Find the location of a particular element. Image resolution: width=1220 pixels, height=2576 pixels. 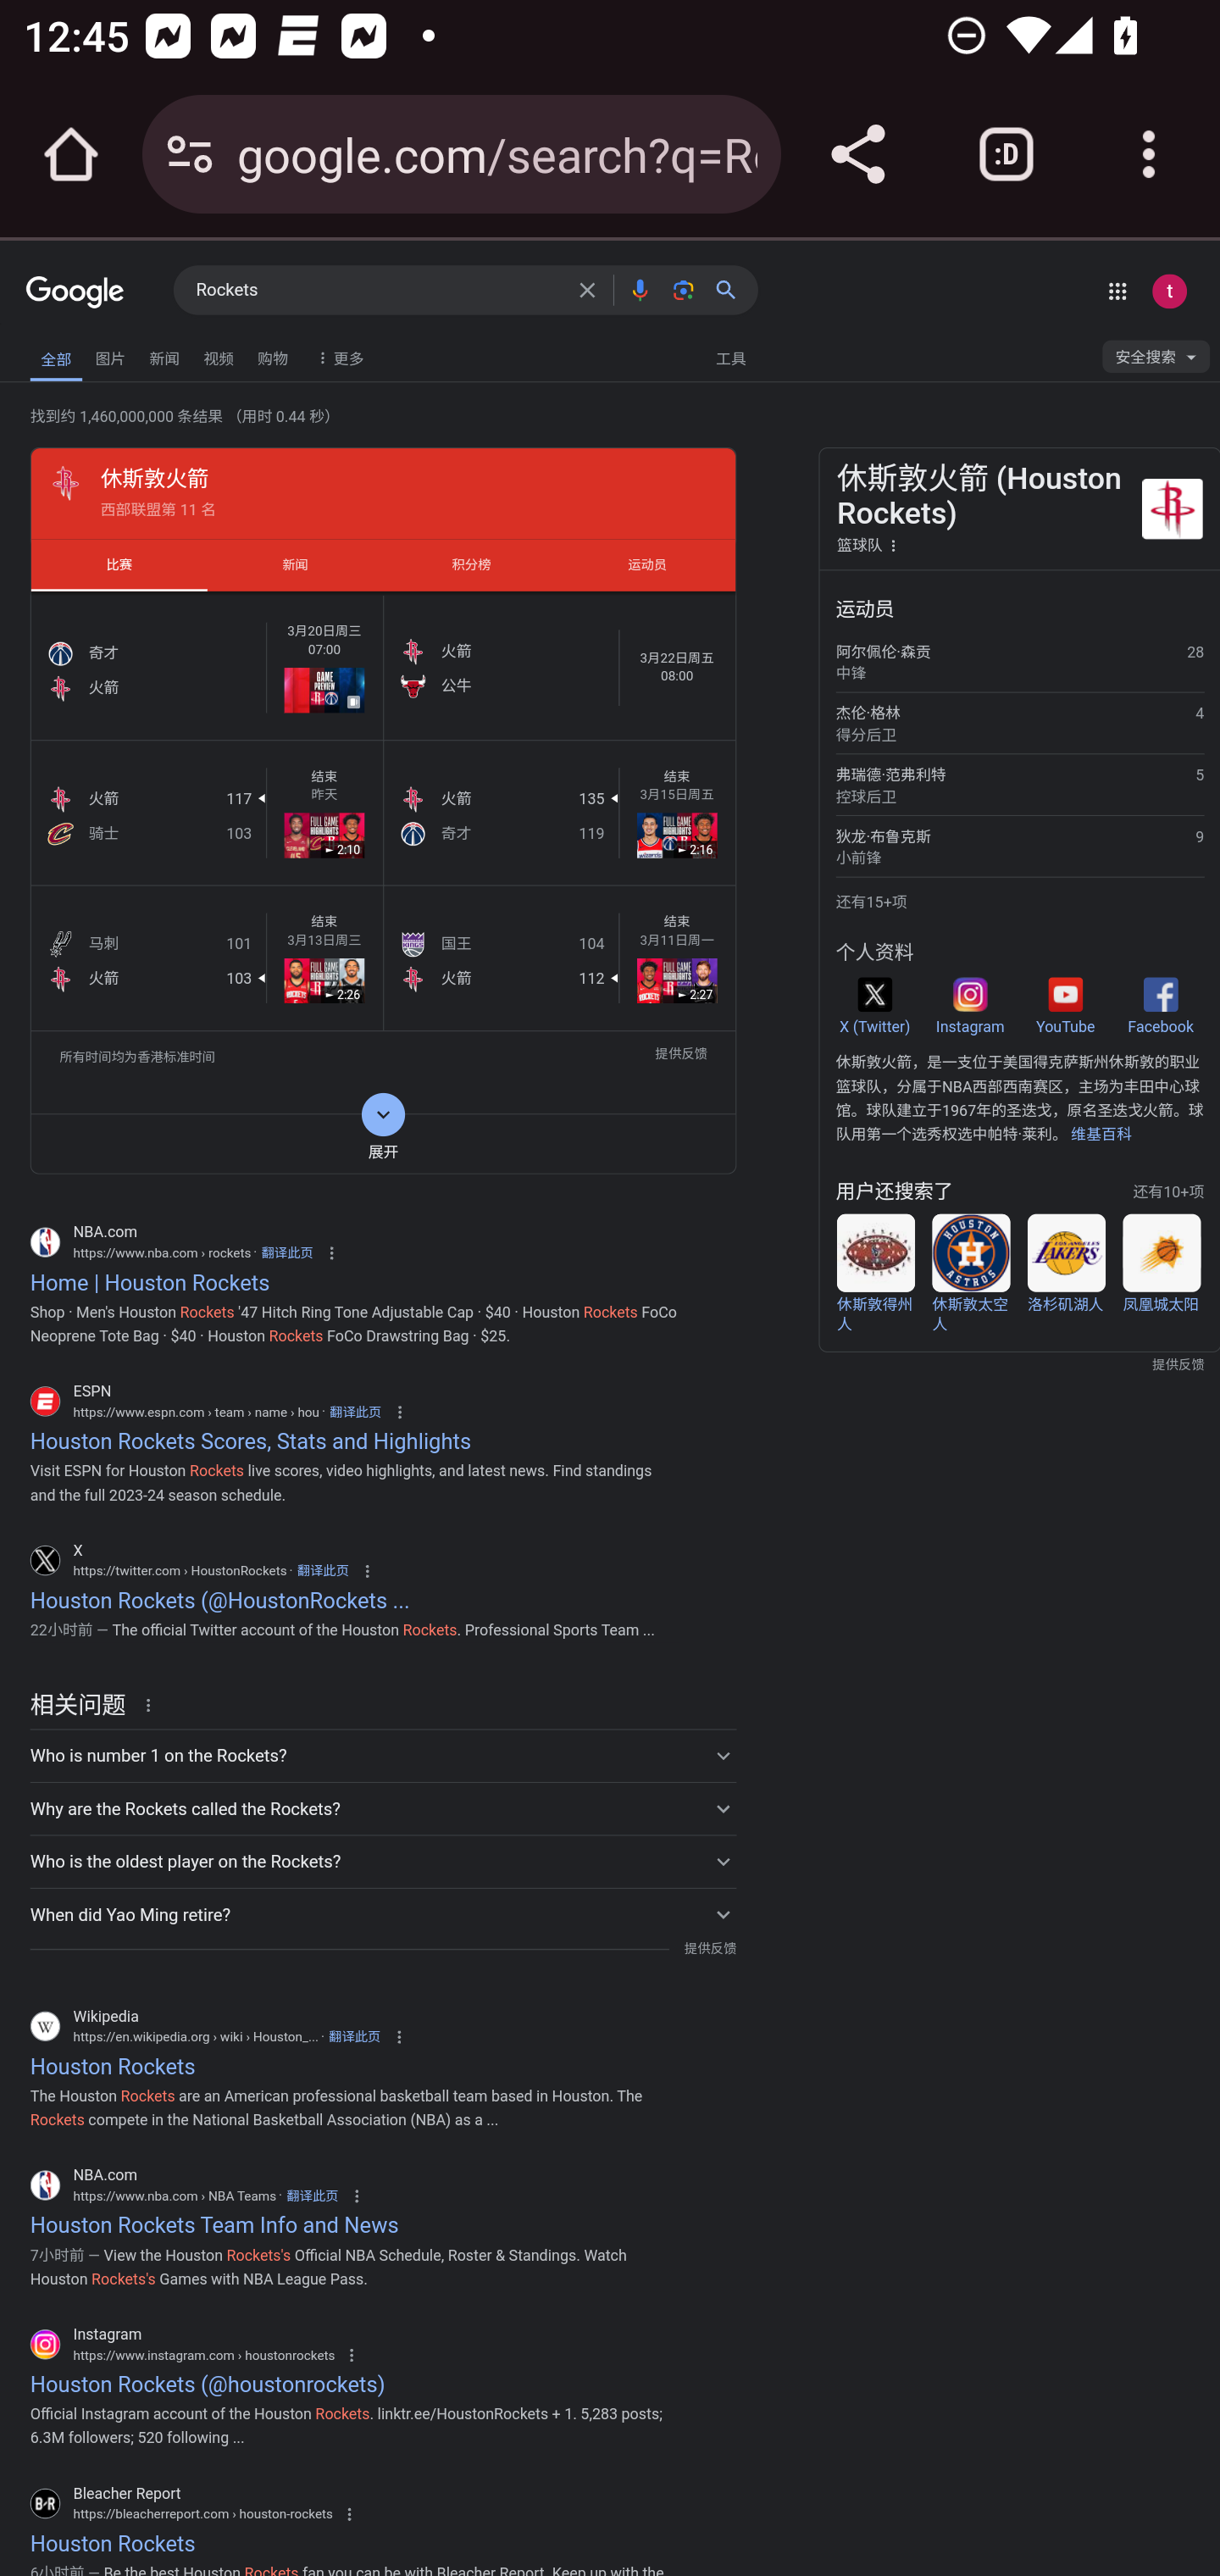

Google 应用 is located at coordinates (1117, 291).